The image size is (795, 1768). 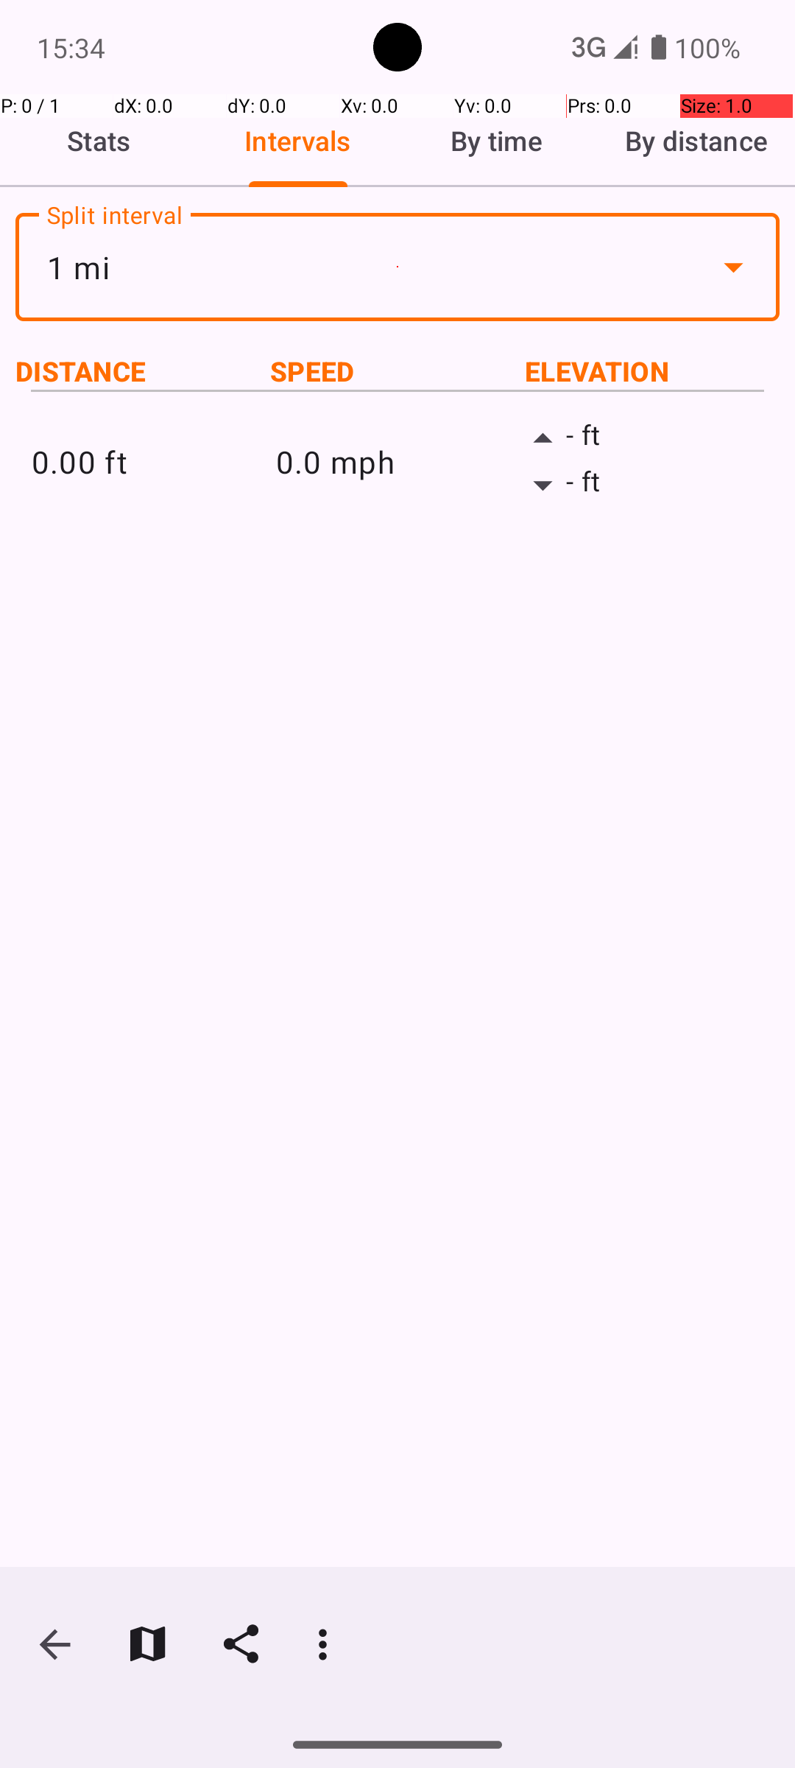 I want to click on Stats, so click(x=99, y=141).